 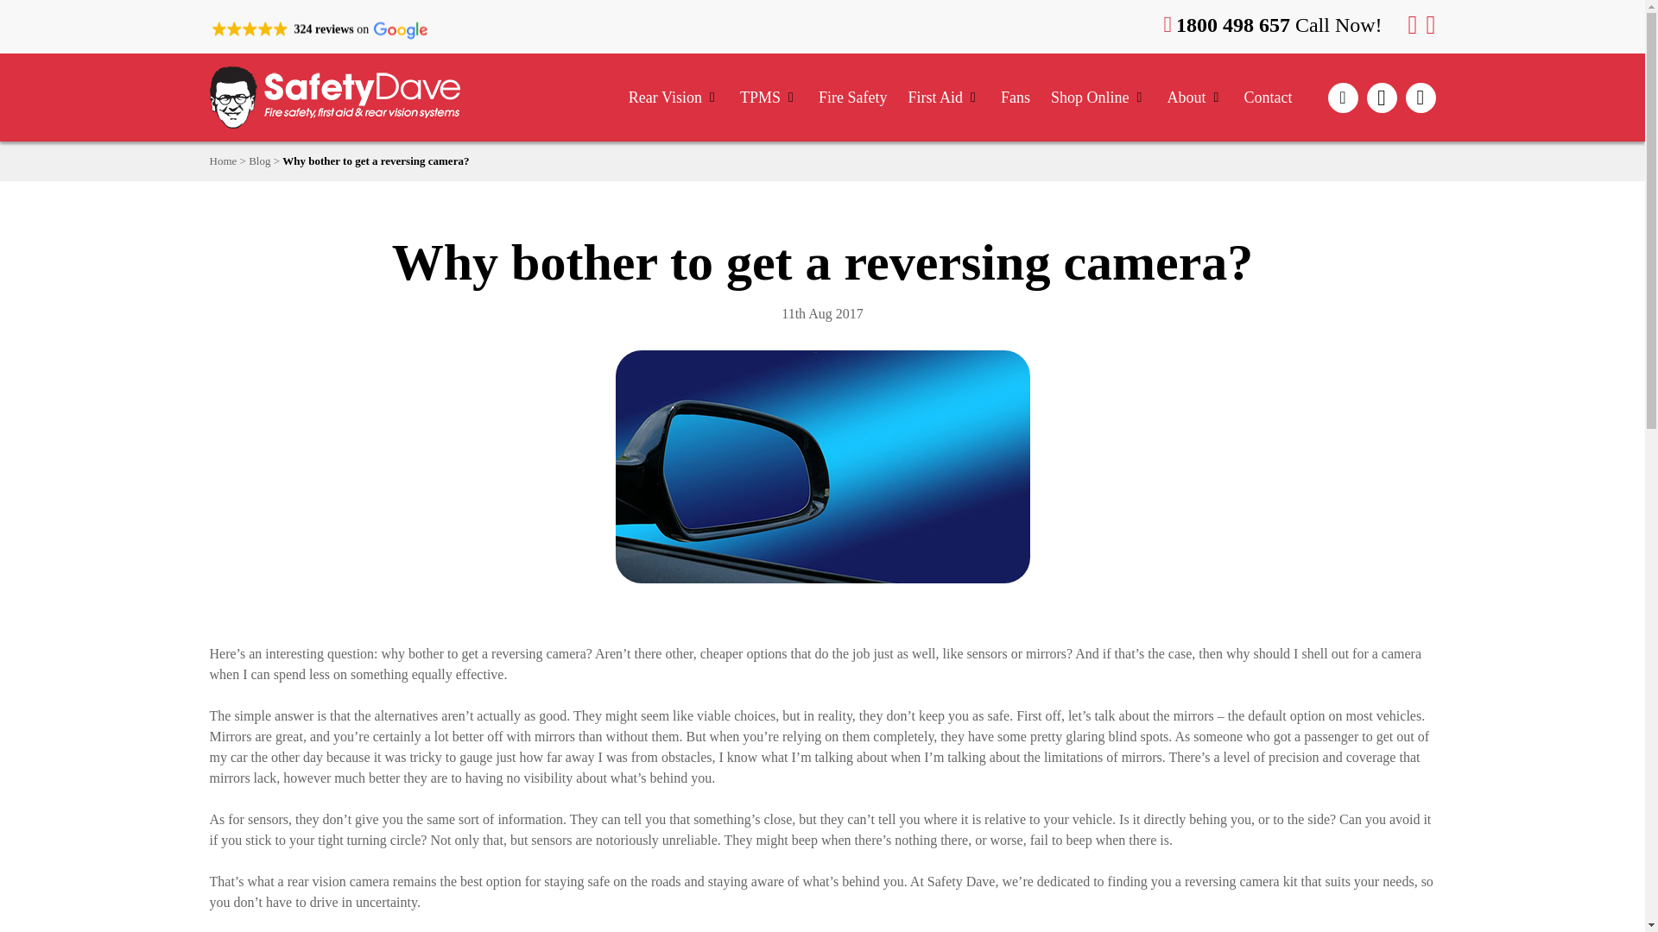 I want to click on Rear Vision, so click(x=674, y=97).